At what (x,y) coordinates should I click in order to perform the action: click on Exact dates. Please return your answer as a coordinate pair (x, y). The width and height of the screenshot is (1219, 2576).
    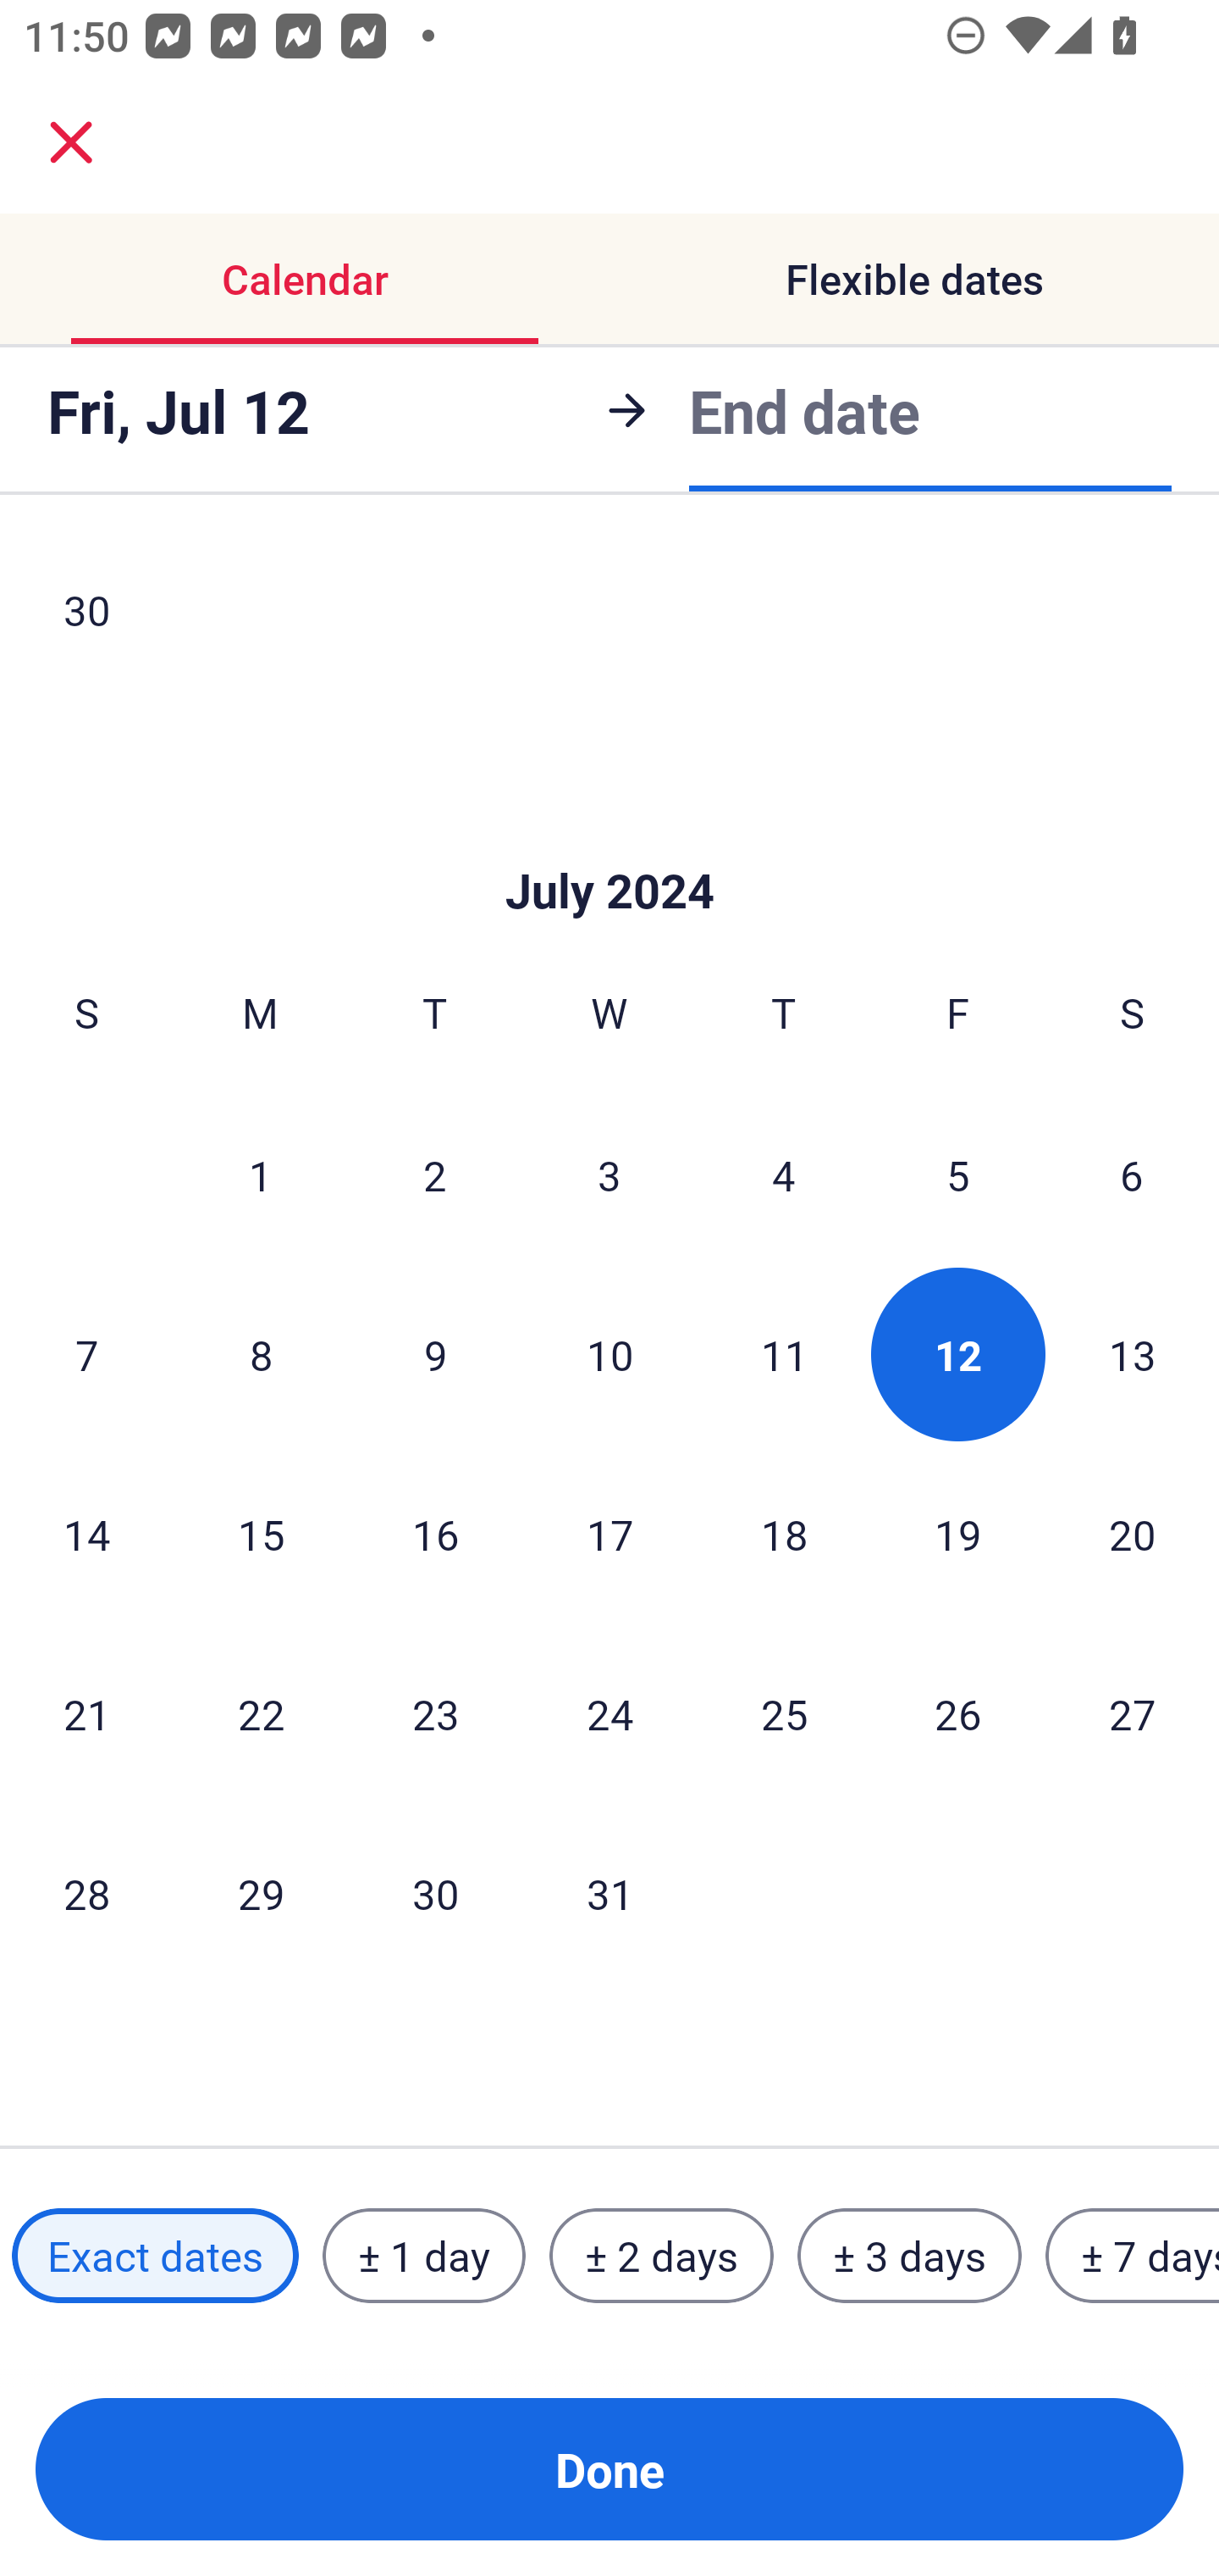
    Looking at the image, I should click on (155, 2255).